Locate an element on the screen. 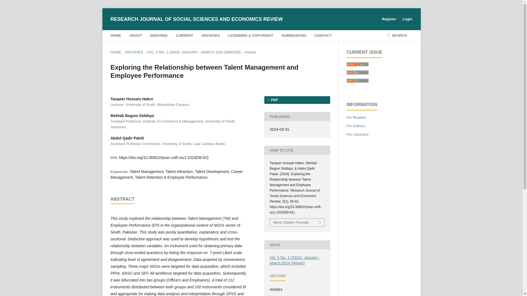 The image size is (527, 296). HOME is located at coordinates (116, 36).